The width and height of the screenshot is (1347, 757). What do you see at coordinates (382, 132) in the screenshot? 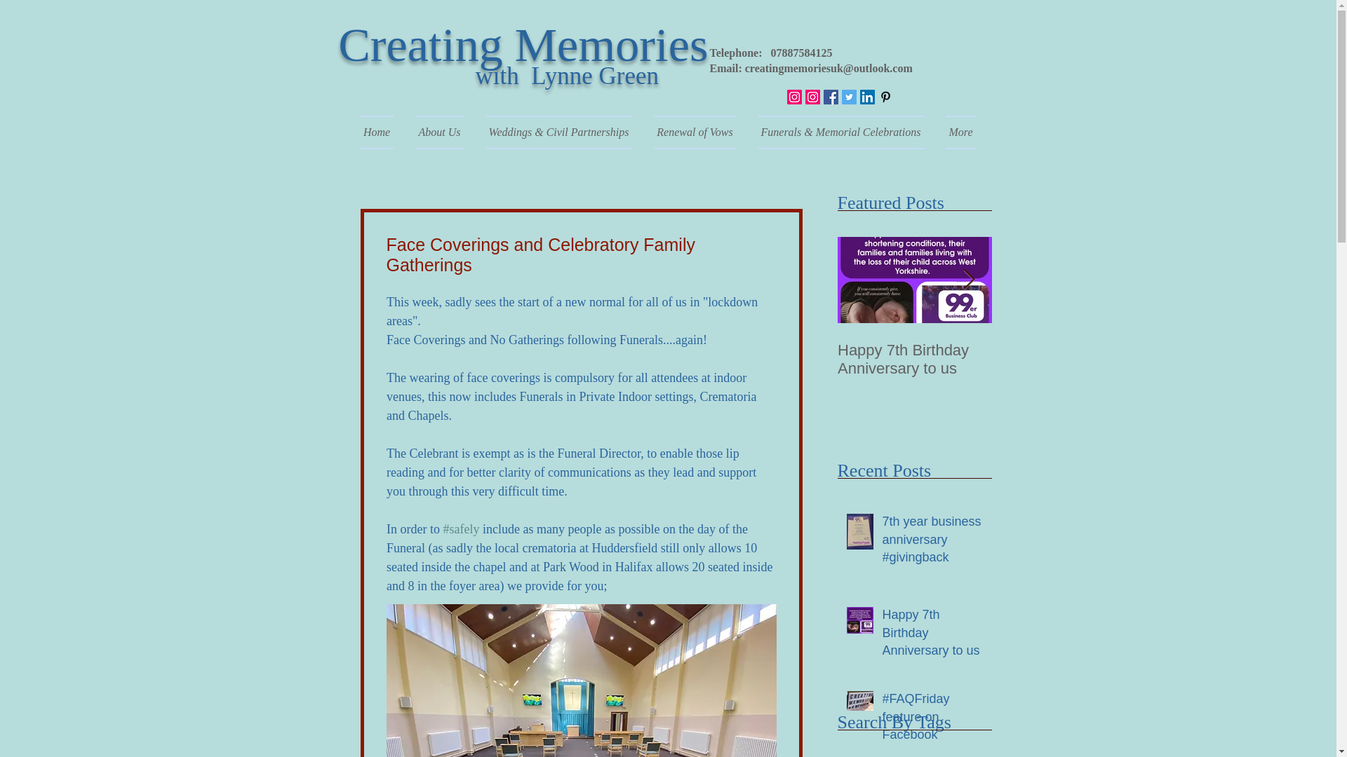
I see `Home` at bounding box center [382, 132].